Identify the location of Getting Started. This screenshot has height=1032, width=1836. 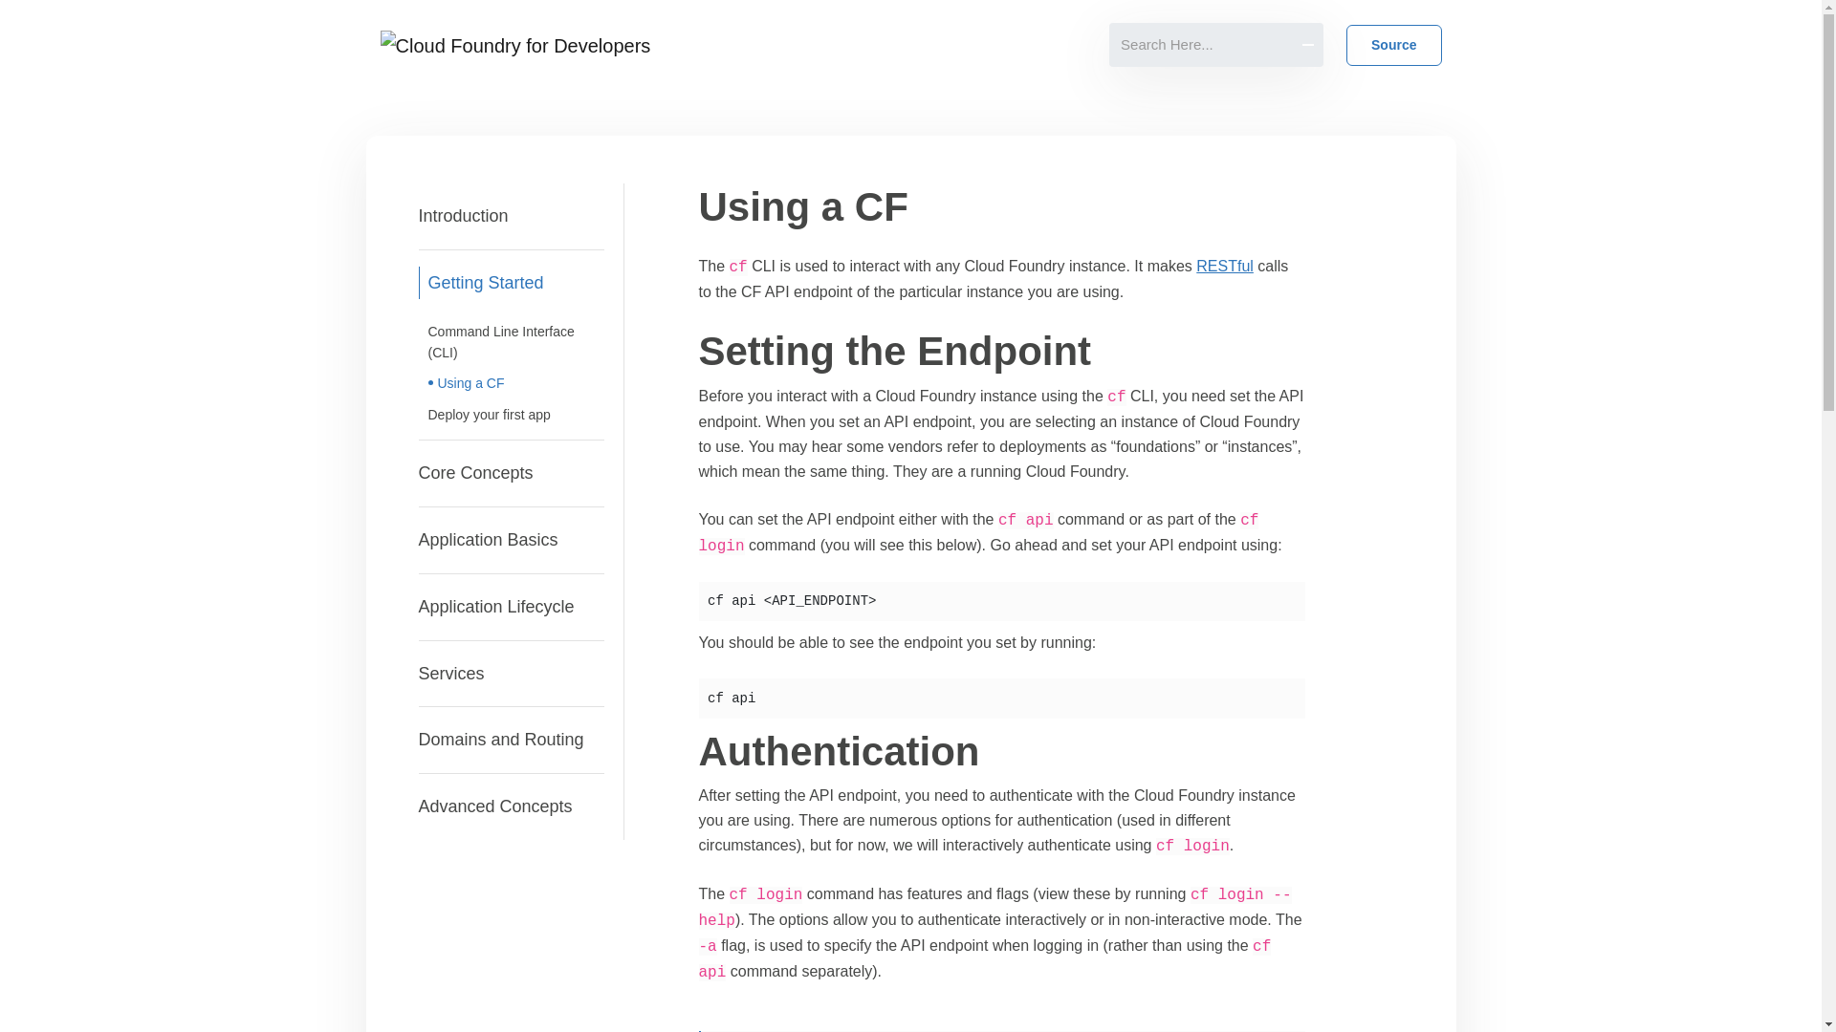
(511, 346).